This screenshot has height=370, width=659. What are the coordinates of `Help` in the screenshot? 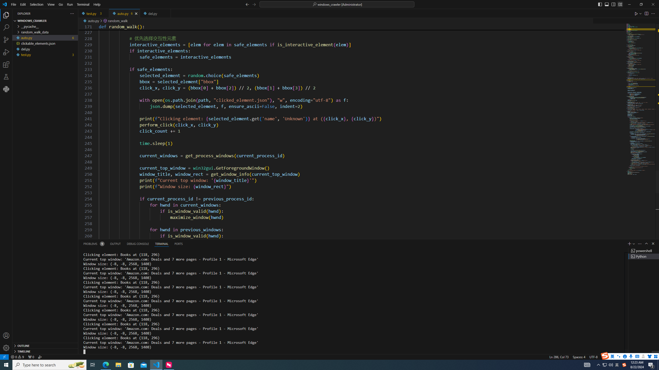 It's located at (97, 4).